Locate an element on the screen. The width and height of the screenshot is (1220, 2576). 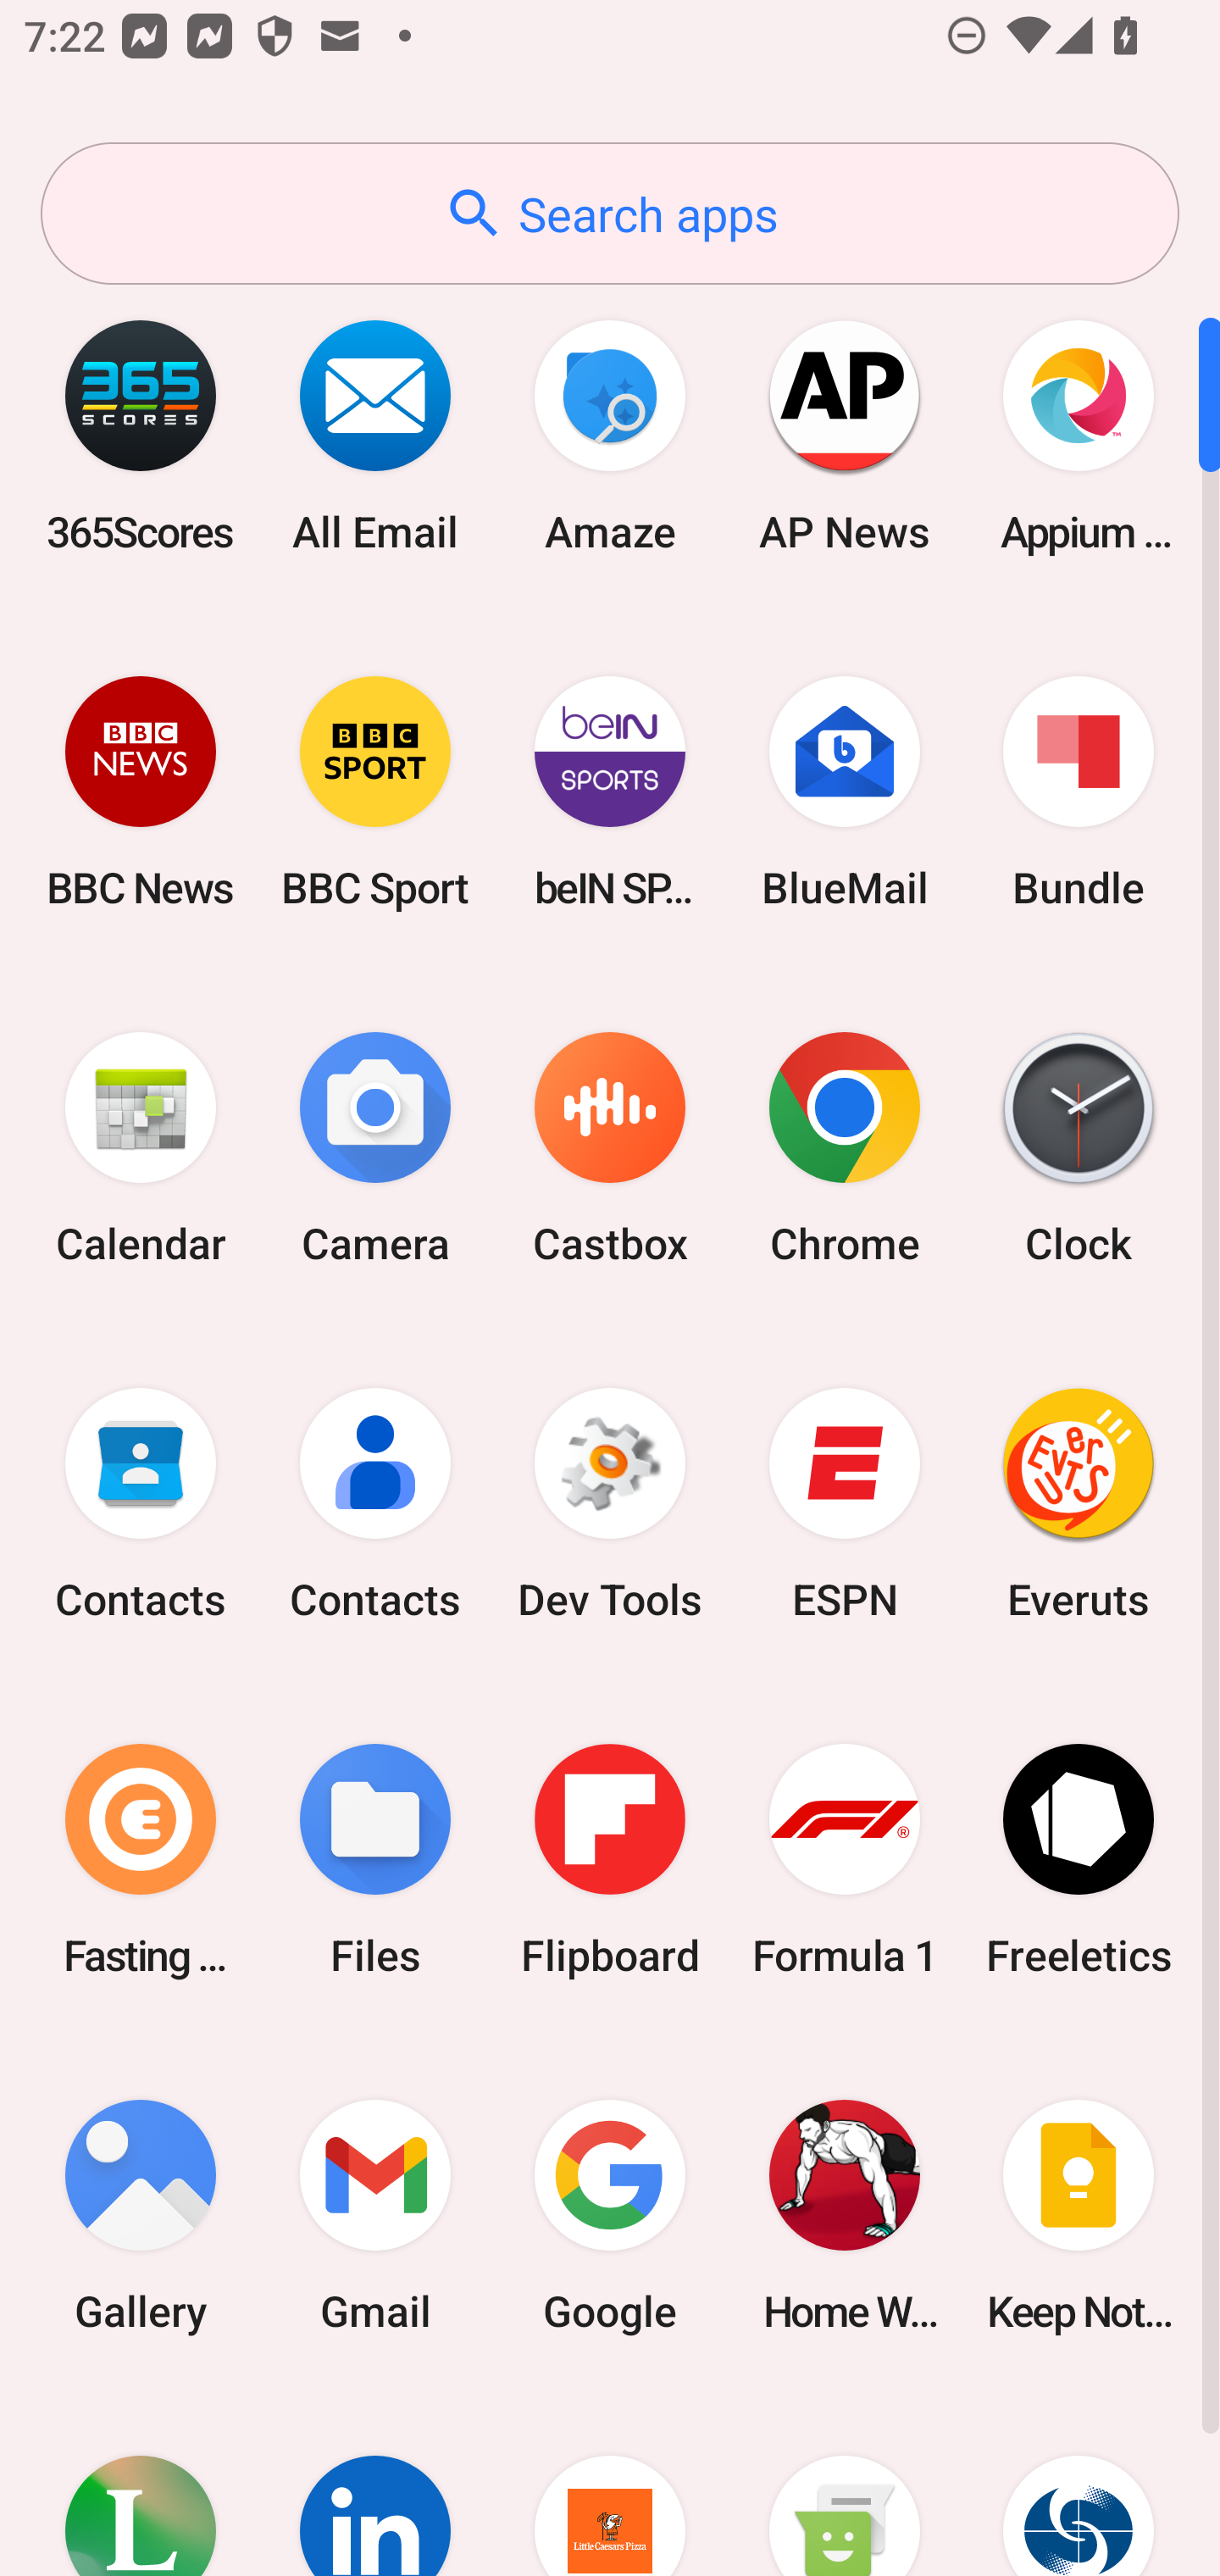
Castbox is located at coordinates (610, 1149).